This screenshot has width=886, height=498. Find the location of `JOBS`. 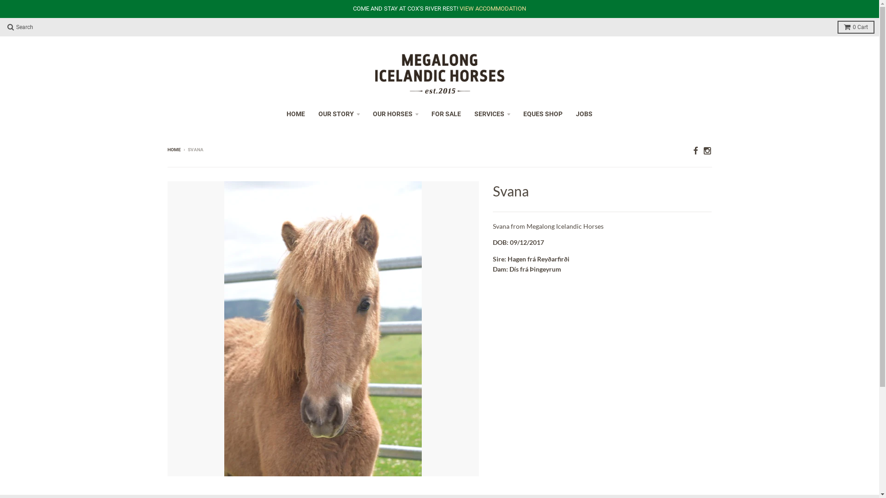

JOBS is located at coordinates (584, 114).